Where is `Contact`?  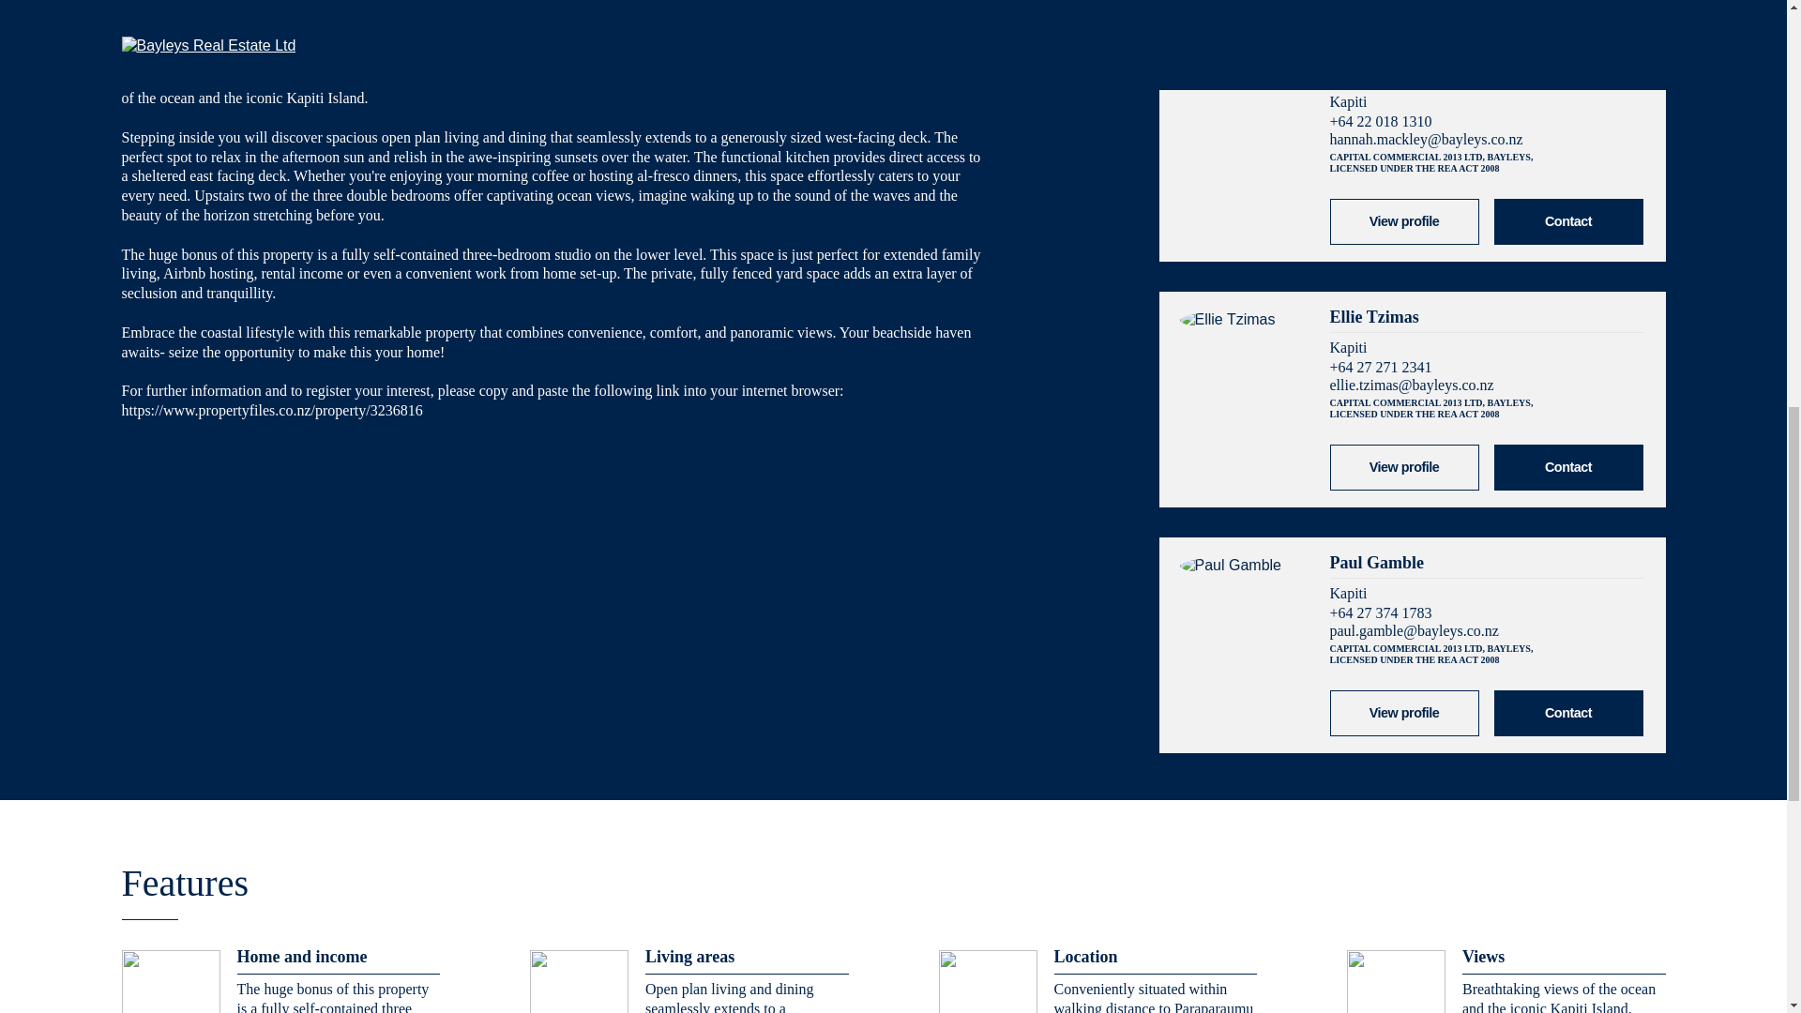
Contact is located at coordinates (1567, 467).